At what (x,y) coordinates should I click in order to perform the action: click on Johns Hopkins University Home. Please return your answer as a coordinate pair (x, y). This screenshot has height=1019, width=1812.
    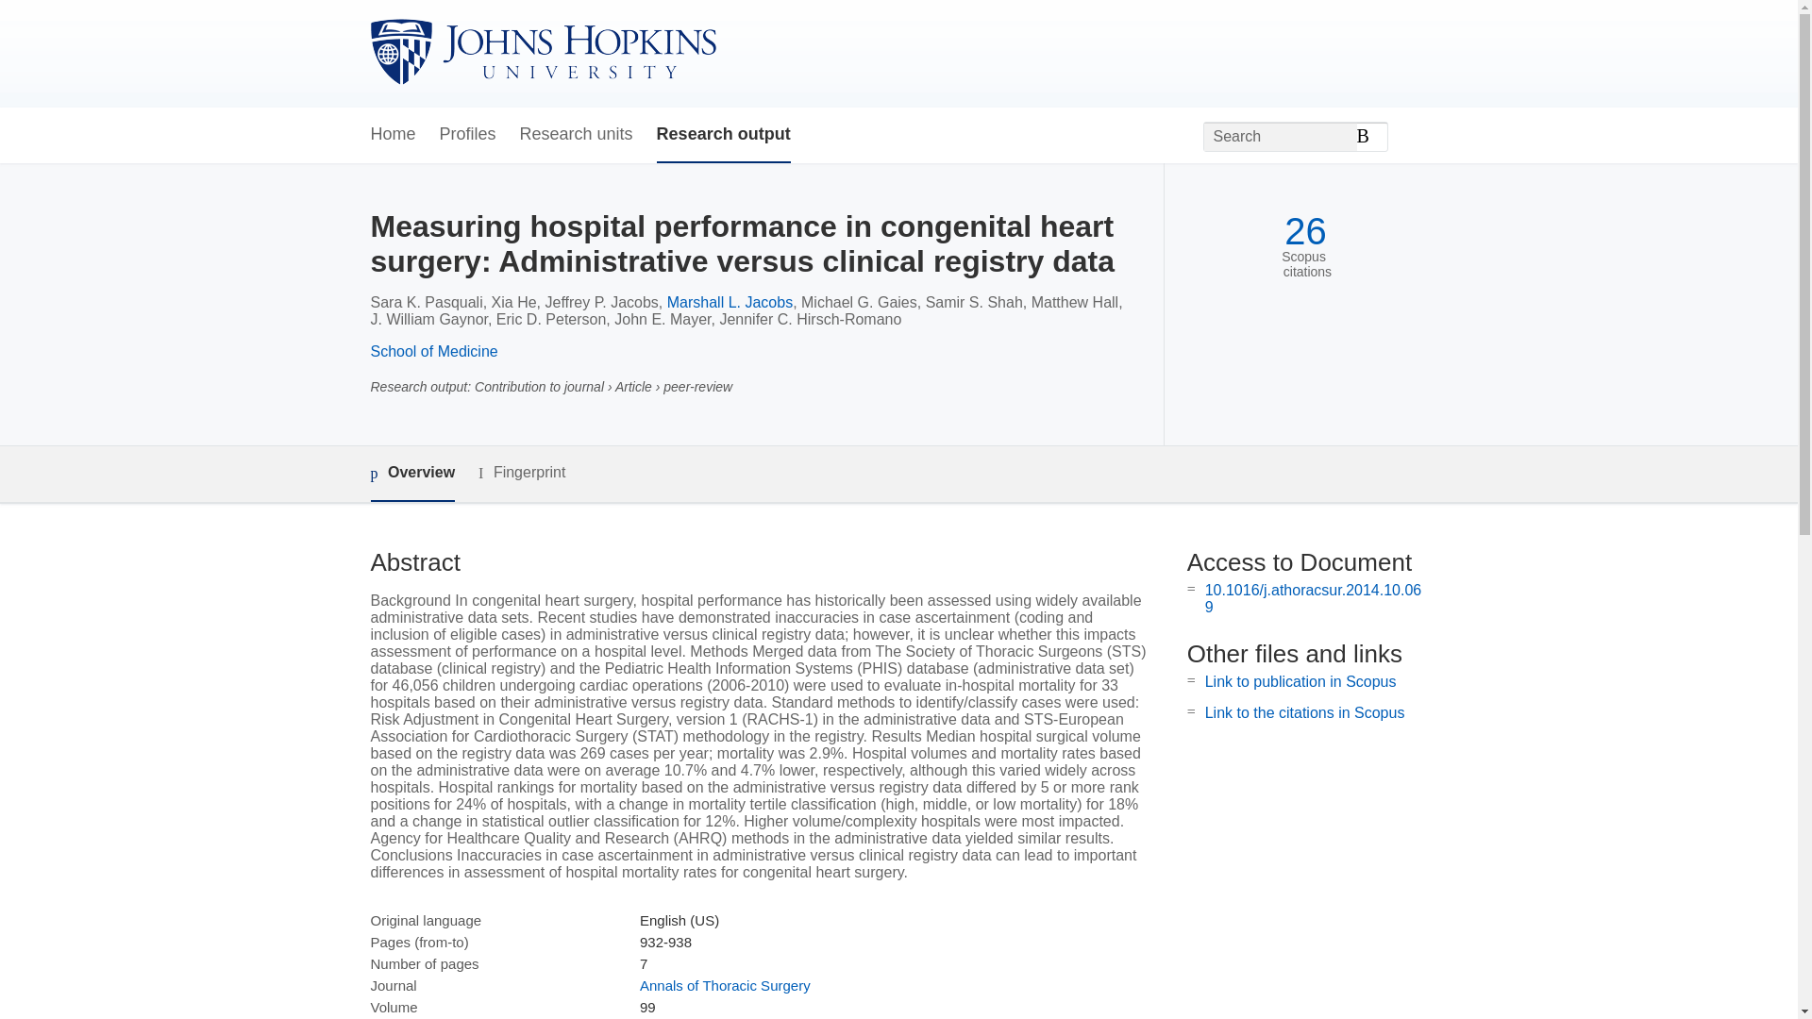
    Looking at the image, I should click on (542, 53).